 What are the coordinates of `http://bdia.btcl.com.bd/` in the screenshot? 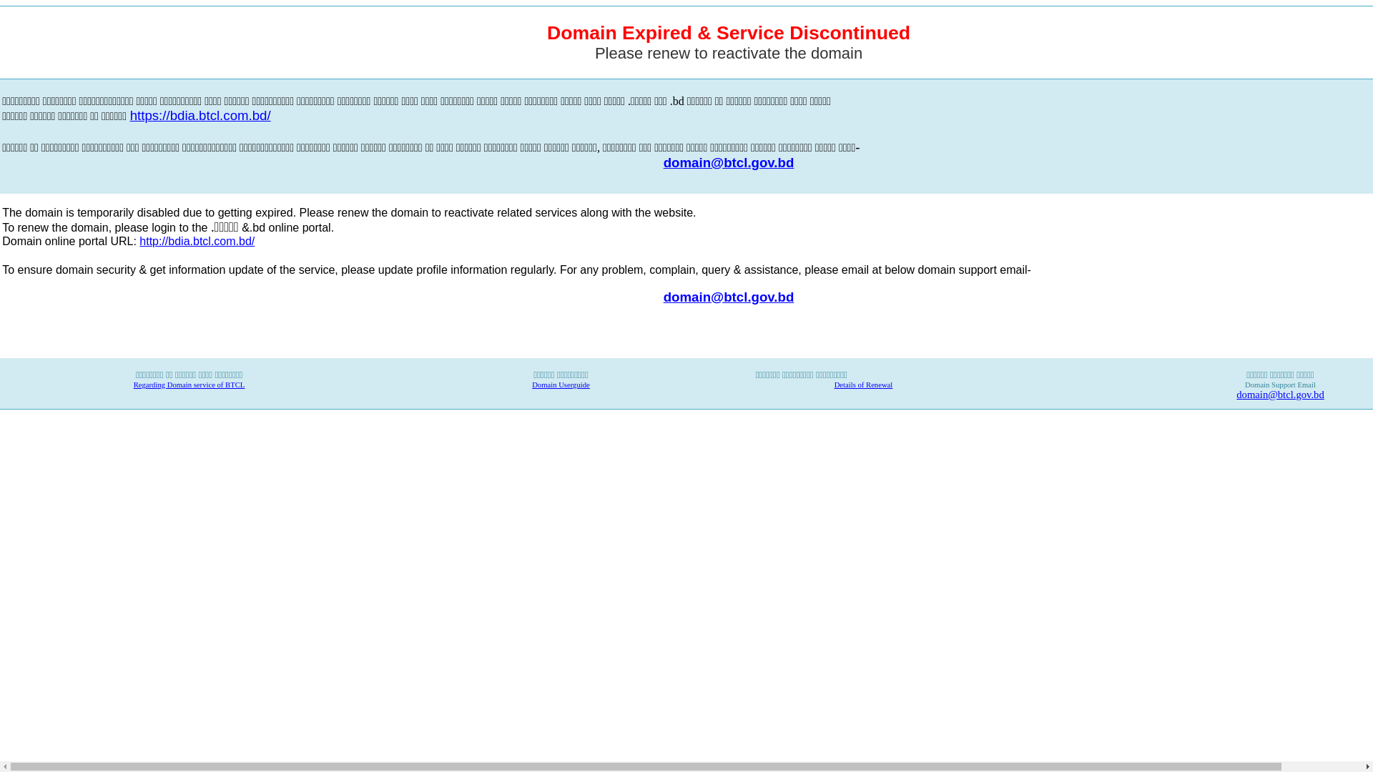 It's located at (197, 242).